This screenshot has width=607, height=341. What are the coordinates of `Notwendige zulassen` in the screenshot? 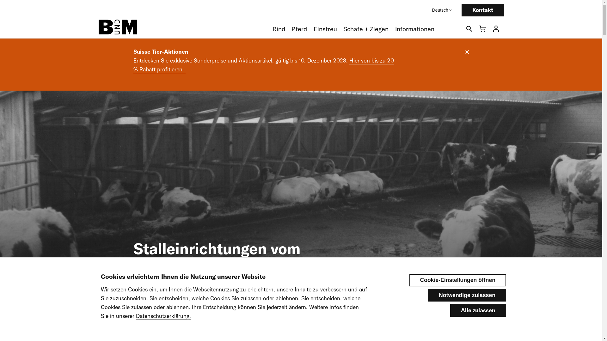 It's located at (467, 295).